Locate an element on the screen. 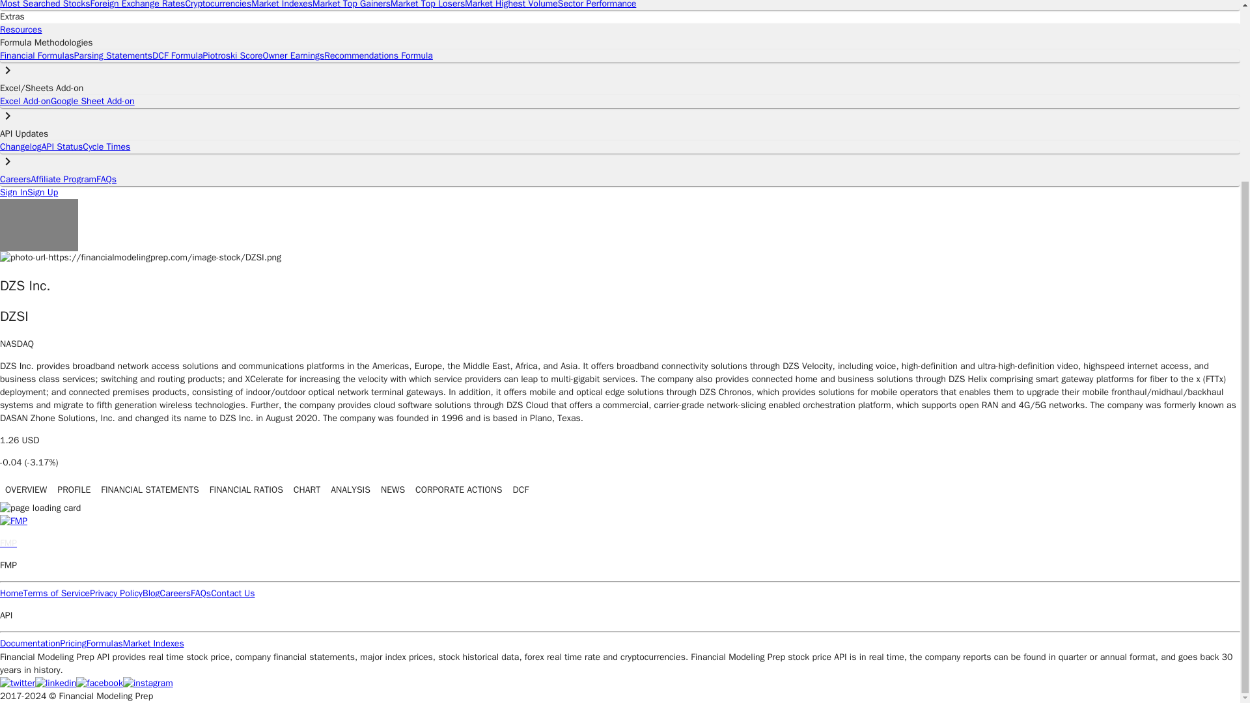  Careers is located at coordinates (16, 179).